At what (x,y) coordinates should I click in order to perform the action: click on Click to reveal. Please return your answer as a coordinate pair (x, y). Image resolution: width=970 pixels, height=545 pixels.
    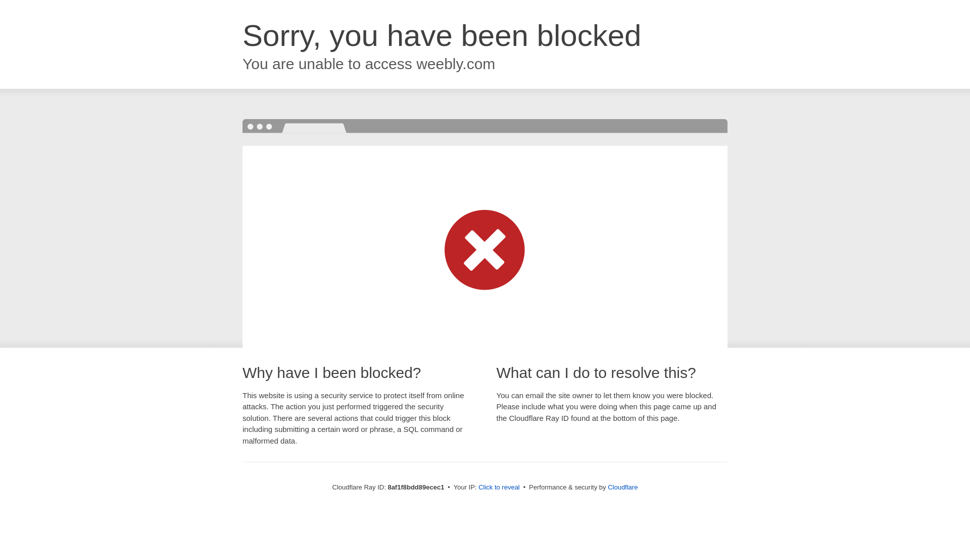
    Looking at the image, I should click on (499, 487).